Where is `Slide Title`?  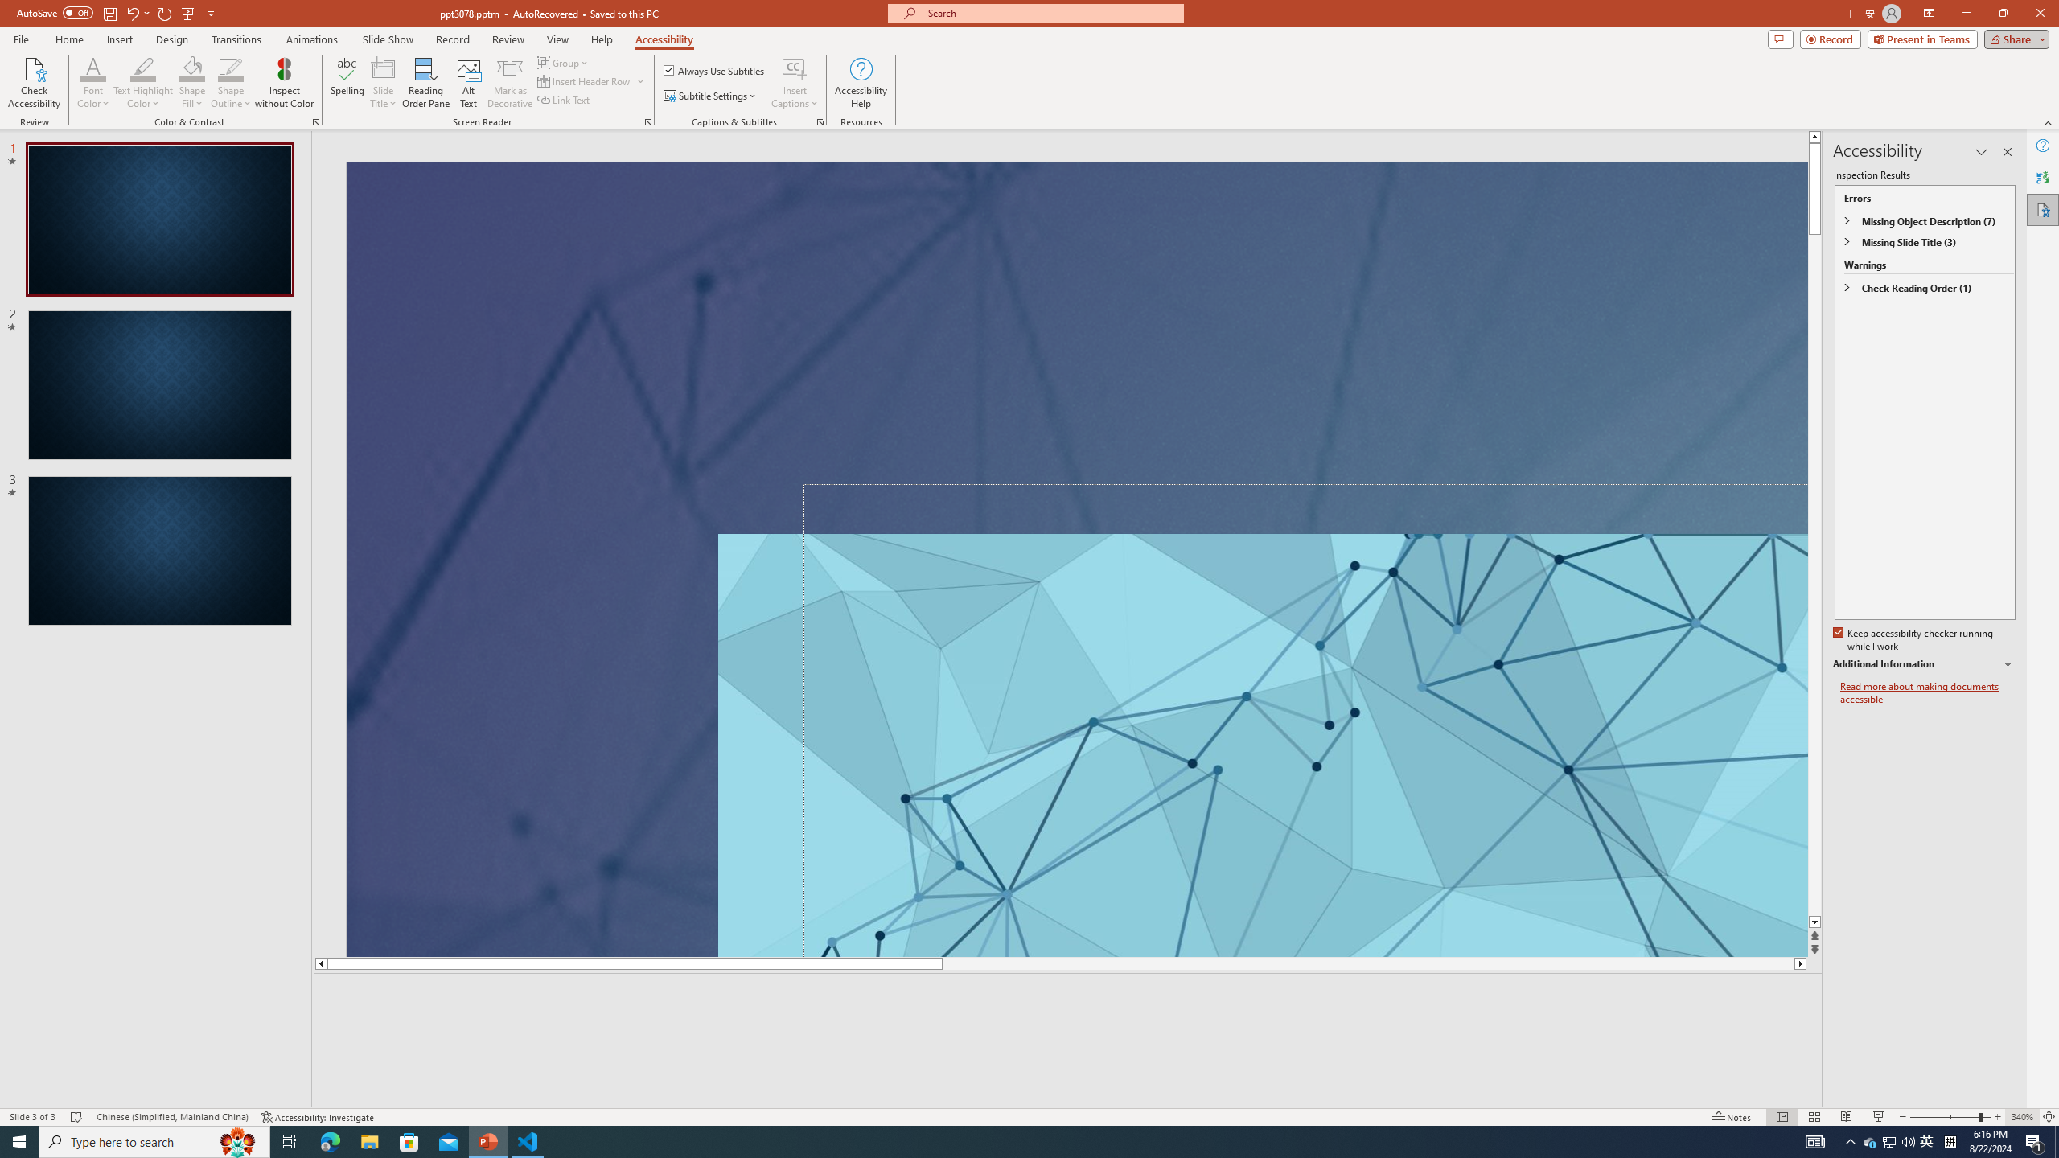 Slide Title is located at coordinates (384, 68).